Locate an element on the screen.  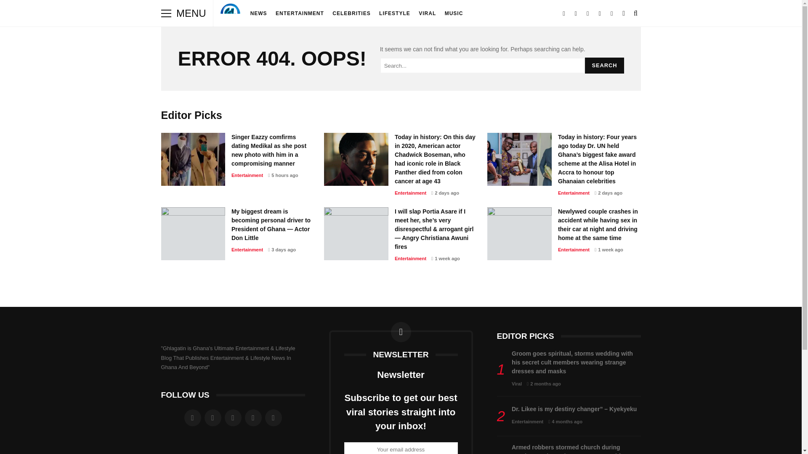
SEARCH is located at coordinates (604, 66).